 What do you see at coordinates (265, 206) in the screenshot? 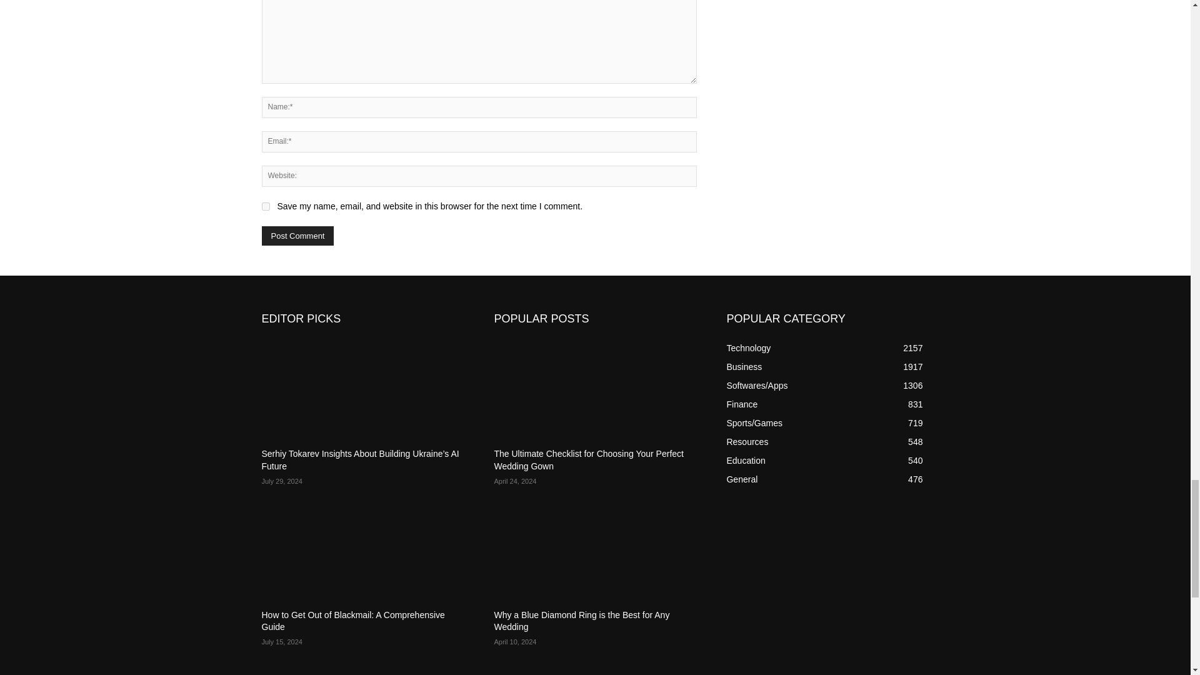
I see `yes` at bounding box center [265, 206].